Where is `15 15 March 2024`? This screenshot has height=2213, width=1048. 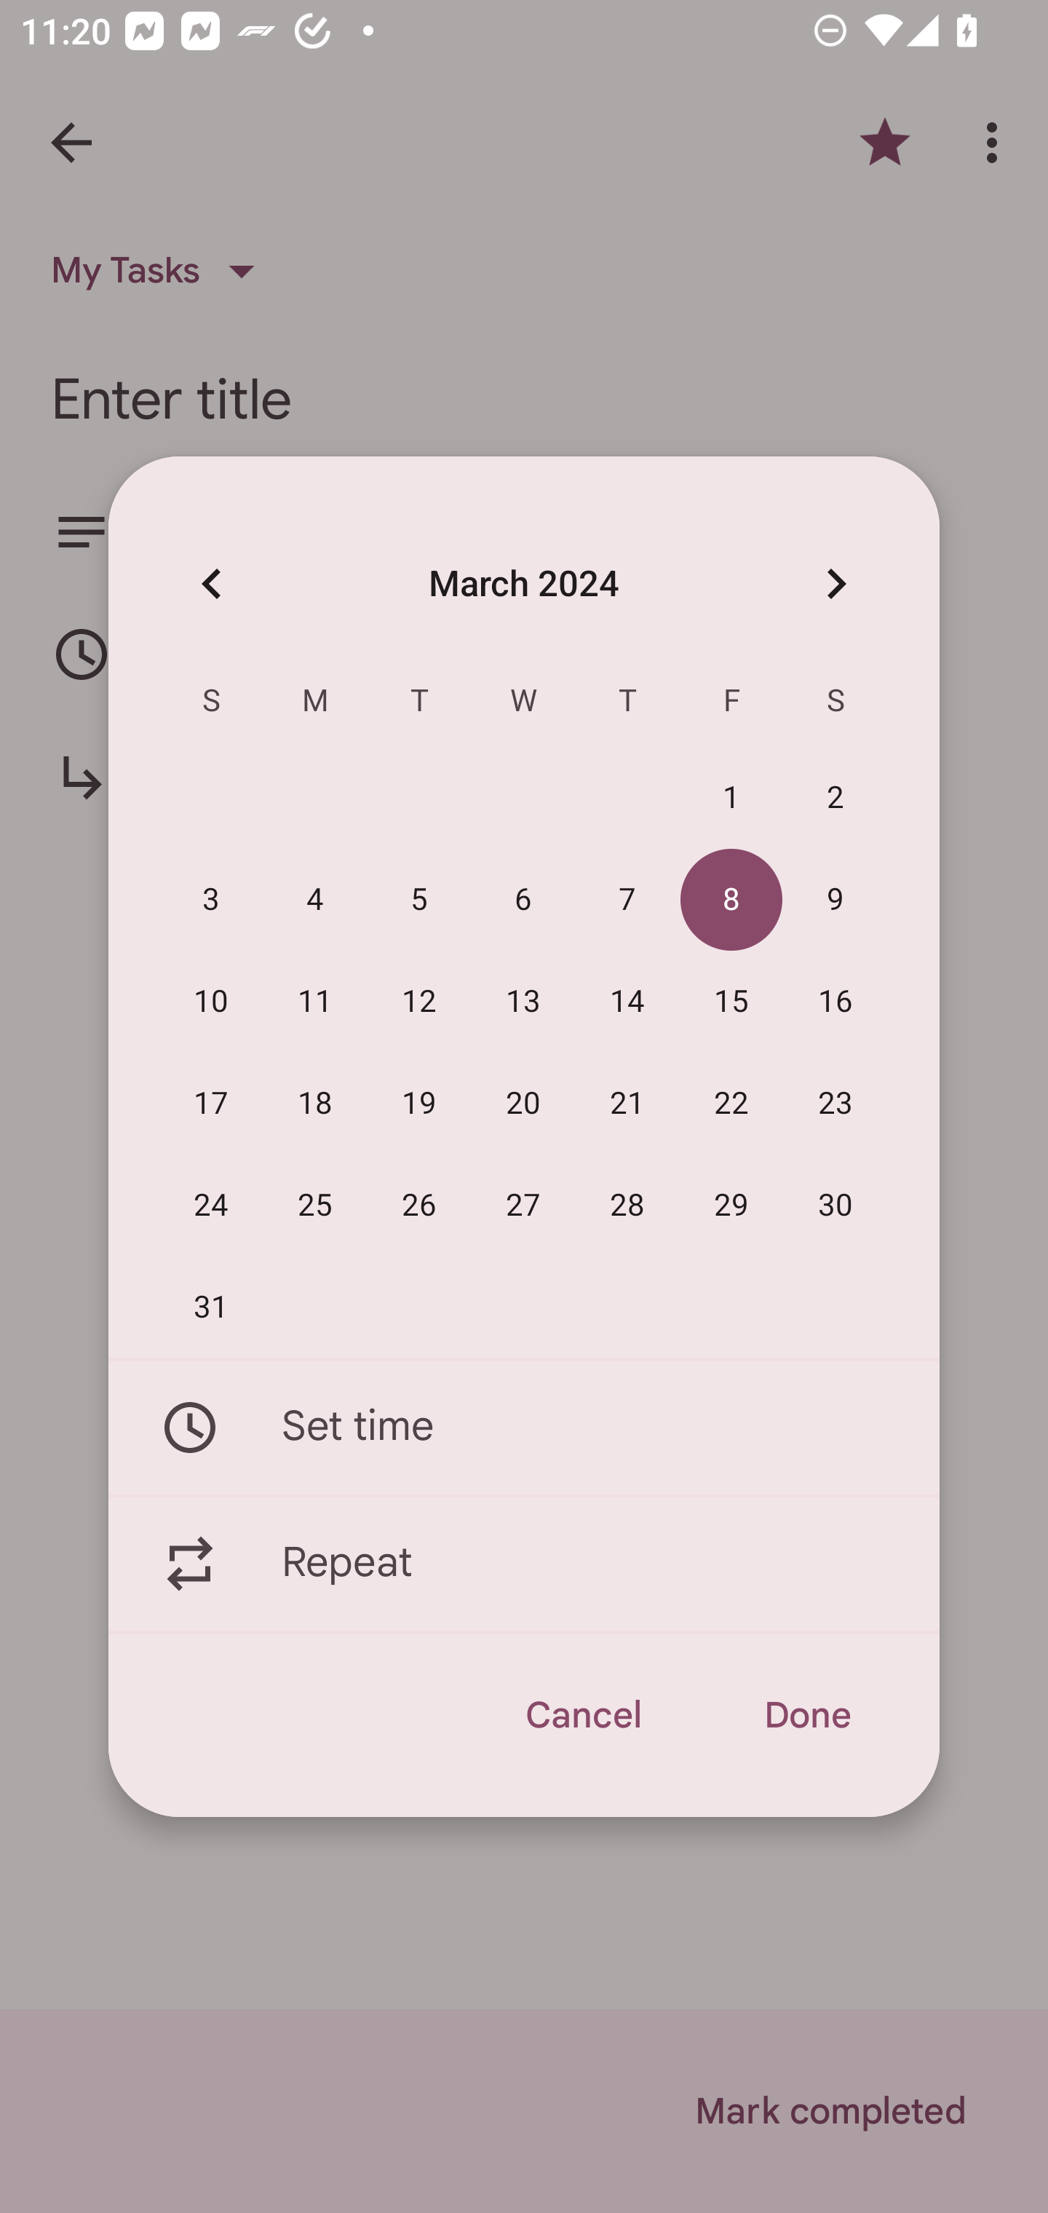
15 15 March 2024 is located at coordinates (732, 1002).